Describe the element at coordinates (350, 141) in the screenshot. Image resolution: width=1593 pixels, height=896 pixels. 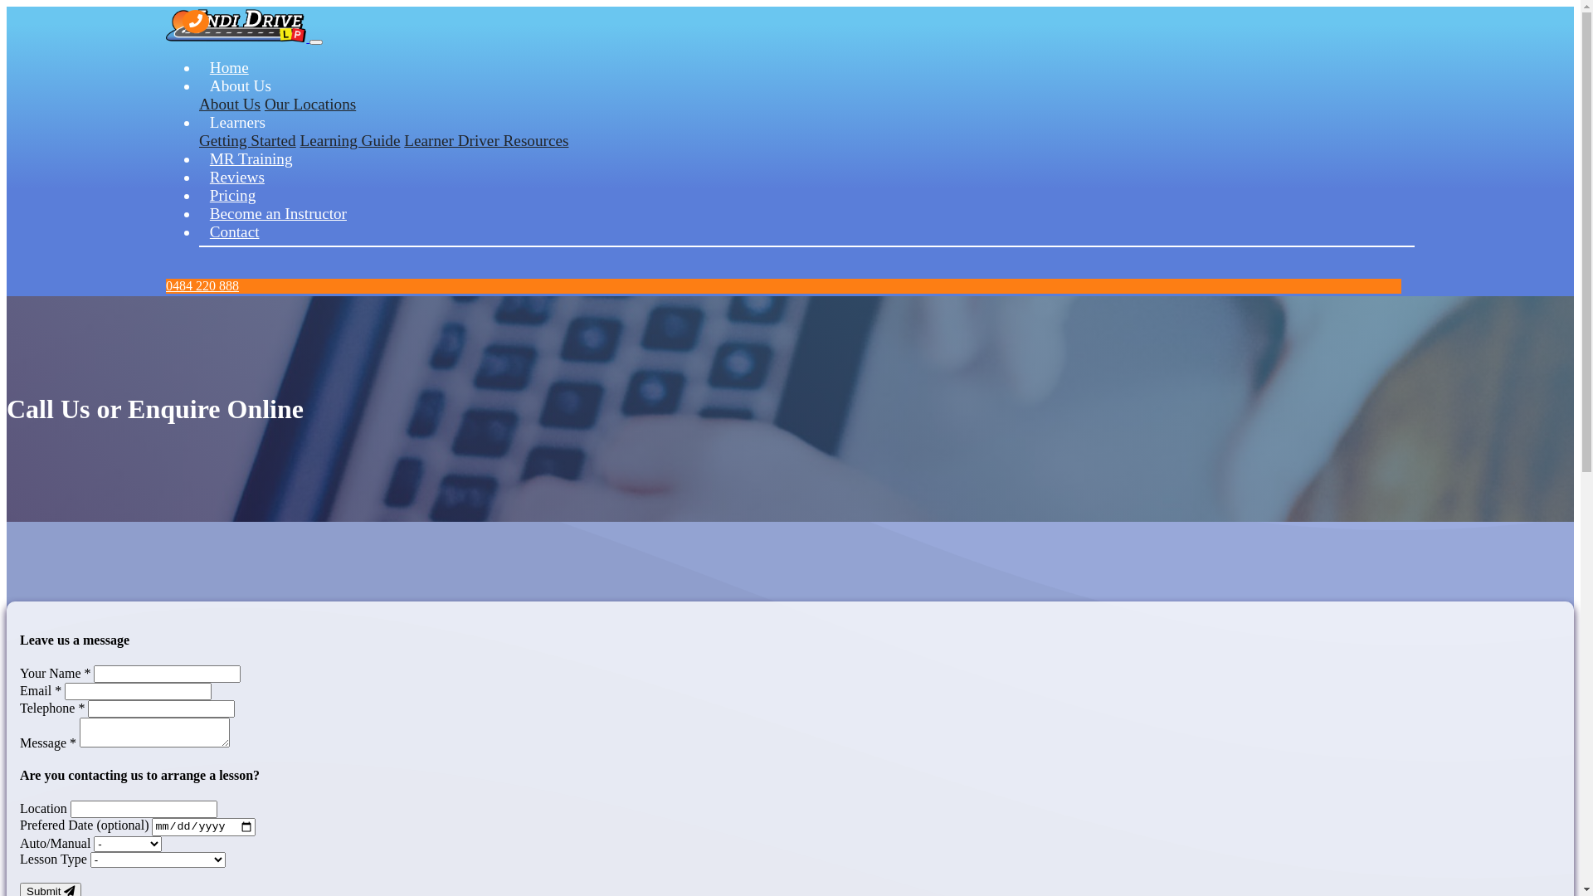
I see `Learning Guide` at that location.